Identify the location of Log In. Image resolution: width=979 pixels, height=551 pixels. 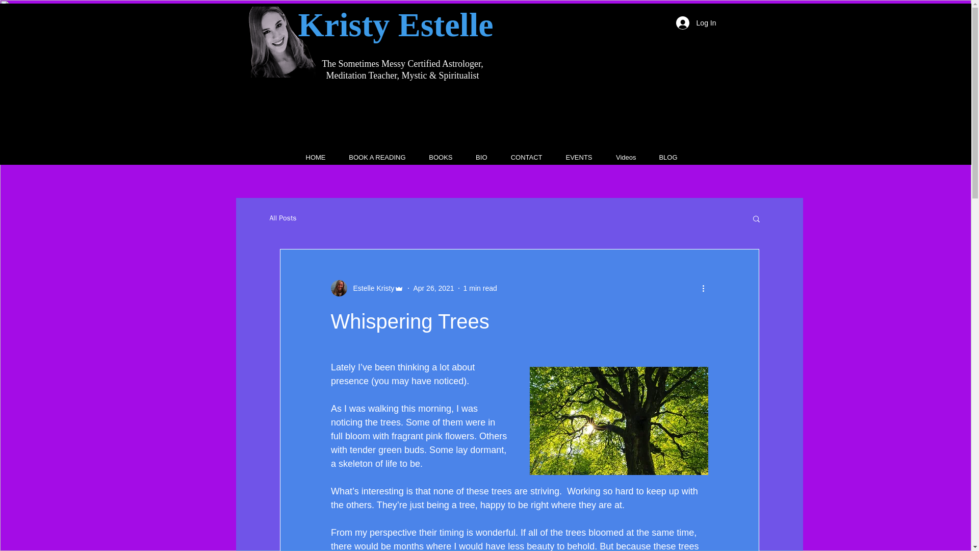
(695, 22).